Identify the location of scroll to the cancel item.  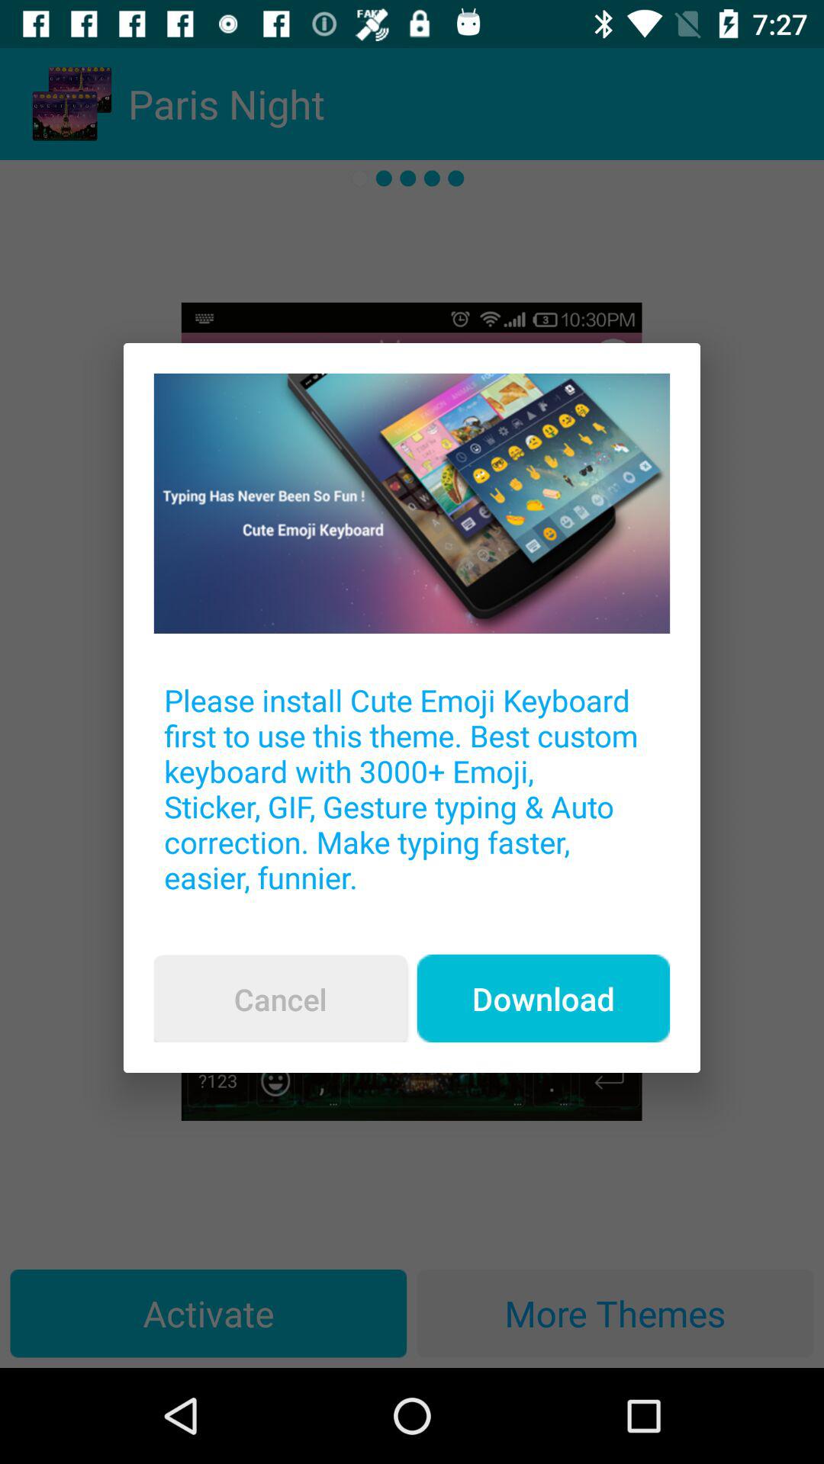
(280, 999).